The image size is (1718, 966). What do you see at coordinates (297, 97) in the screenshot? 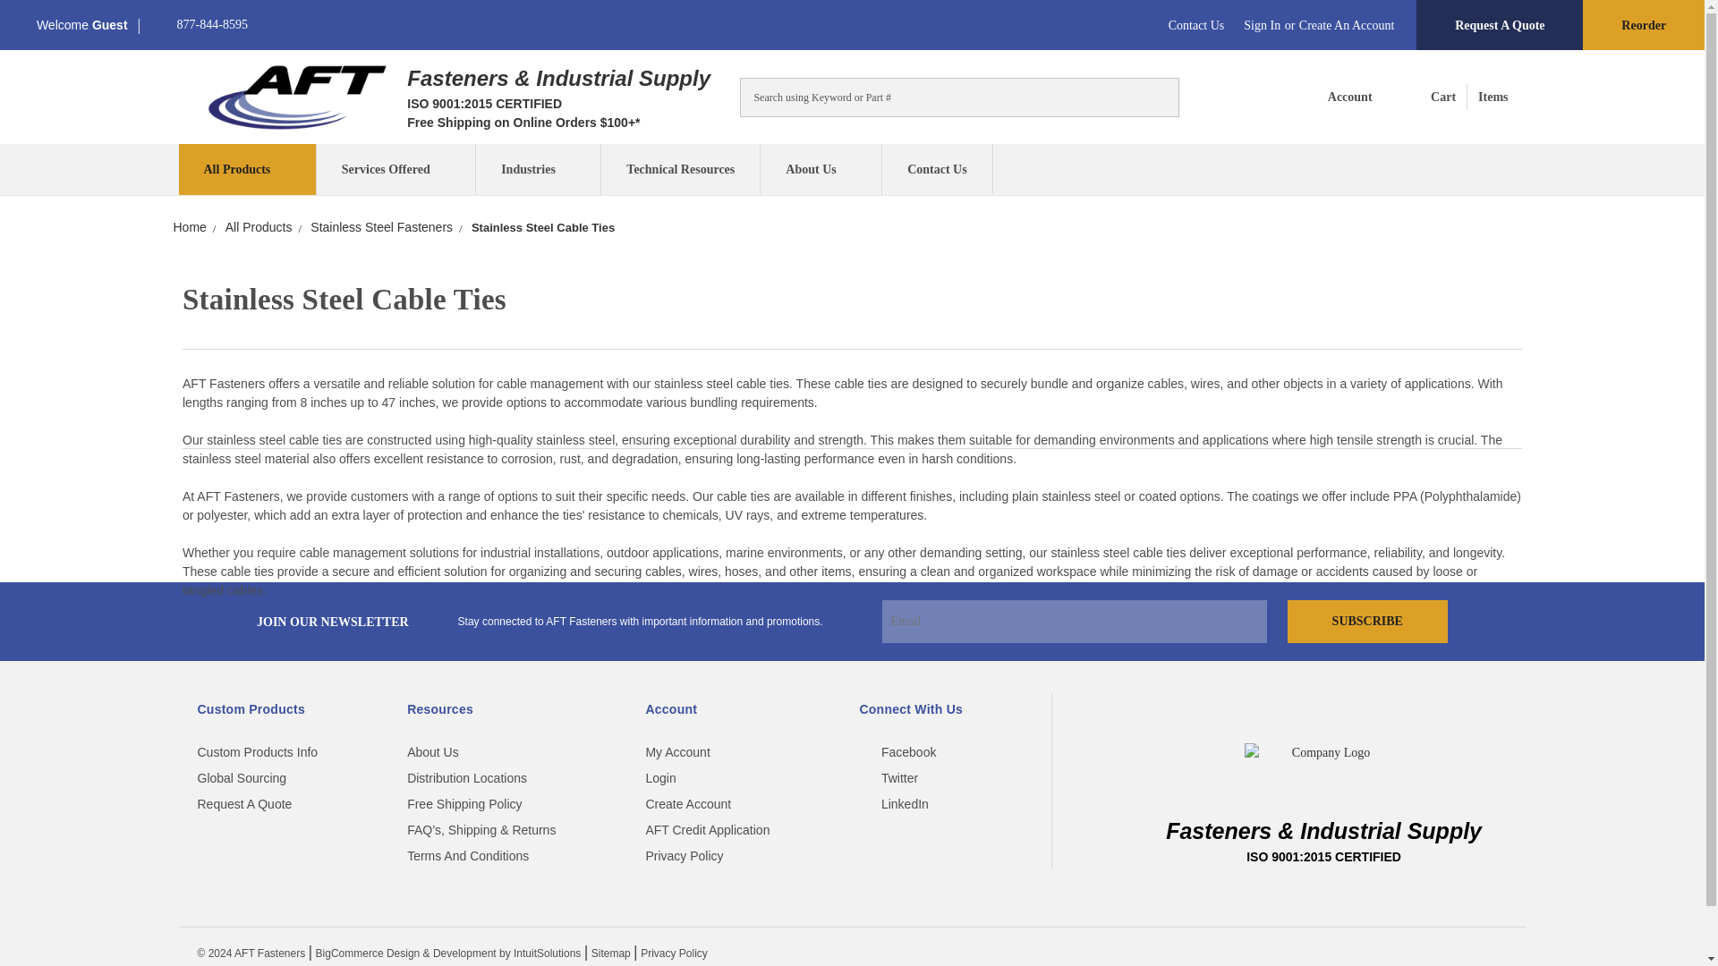
I see `Subscribe` at bounding box center [297, 97].